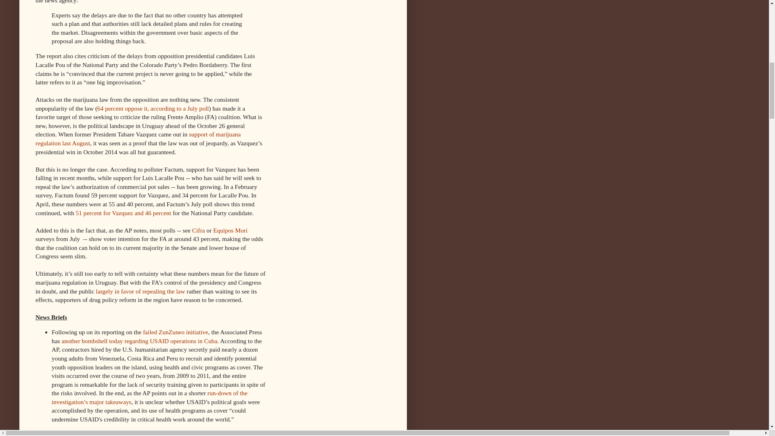 This screenshot has height=436, width=775. Describe the element at coordinates (175, 332) in the screenshot. I see `failed ZunZuneo initiative` at that location.